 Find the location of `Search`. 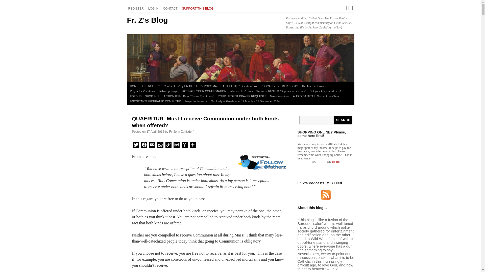

Search is located at coordinates (343, 120).